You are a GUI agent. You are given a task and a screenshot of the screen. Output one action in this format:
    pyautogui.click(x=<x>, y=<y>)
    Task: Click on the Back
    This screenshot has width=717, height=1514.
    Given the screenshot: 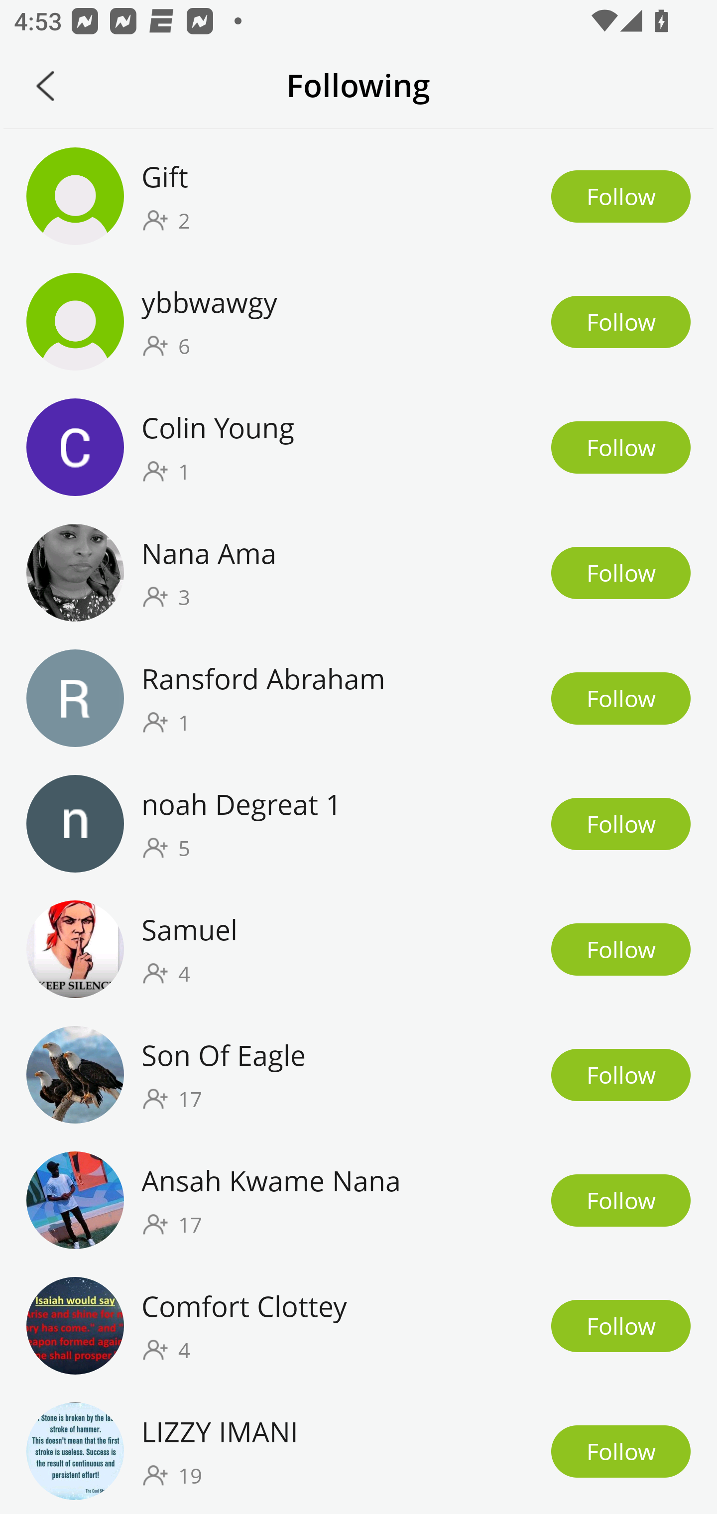 What is the action you would take?
    pyautogui.click(x=45, y=86)
    